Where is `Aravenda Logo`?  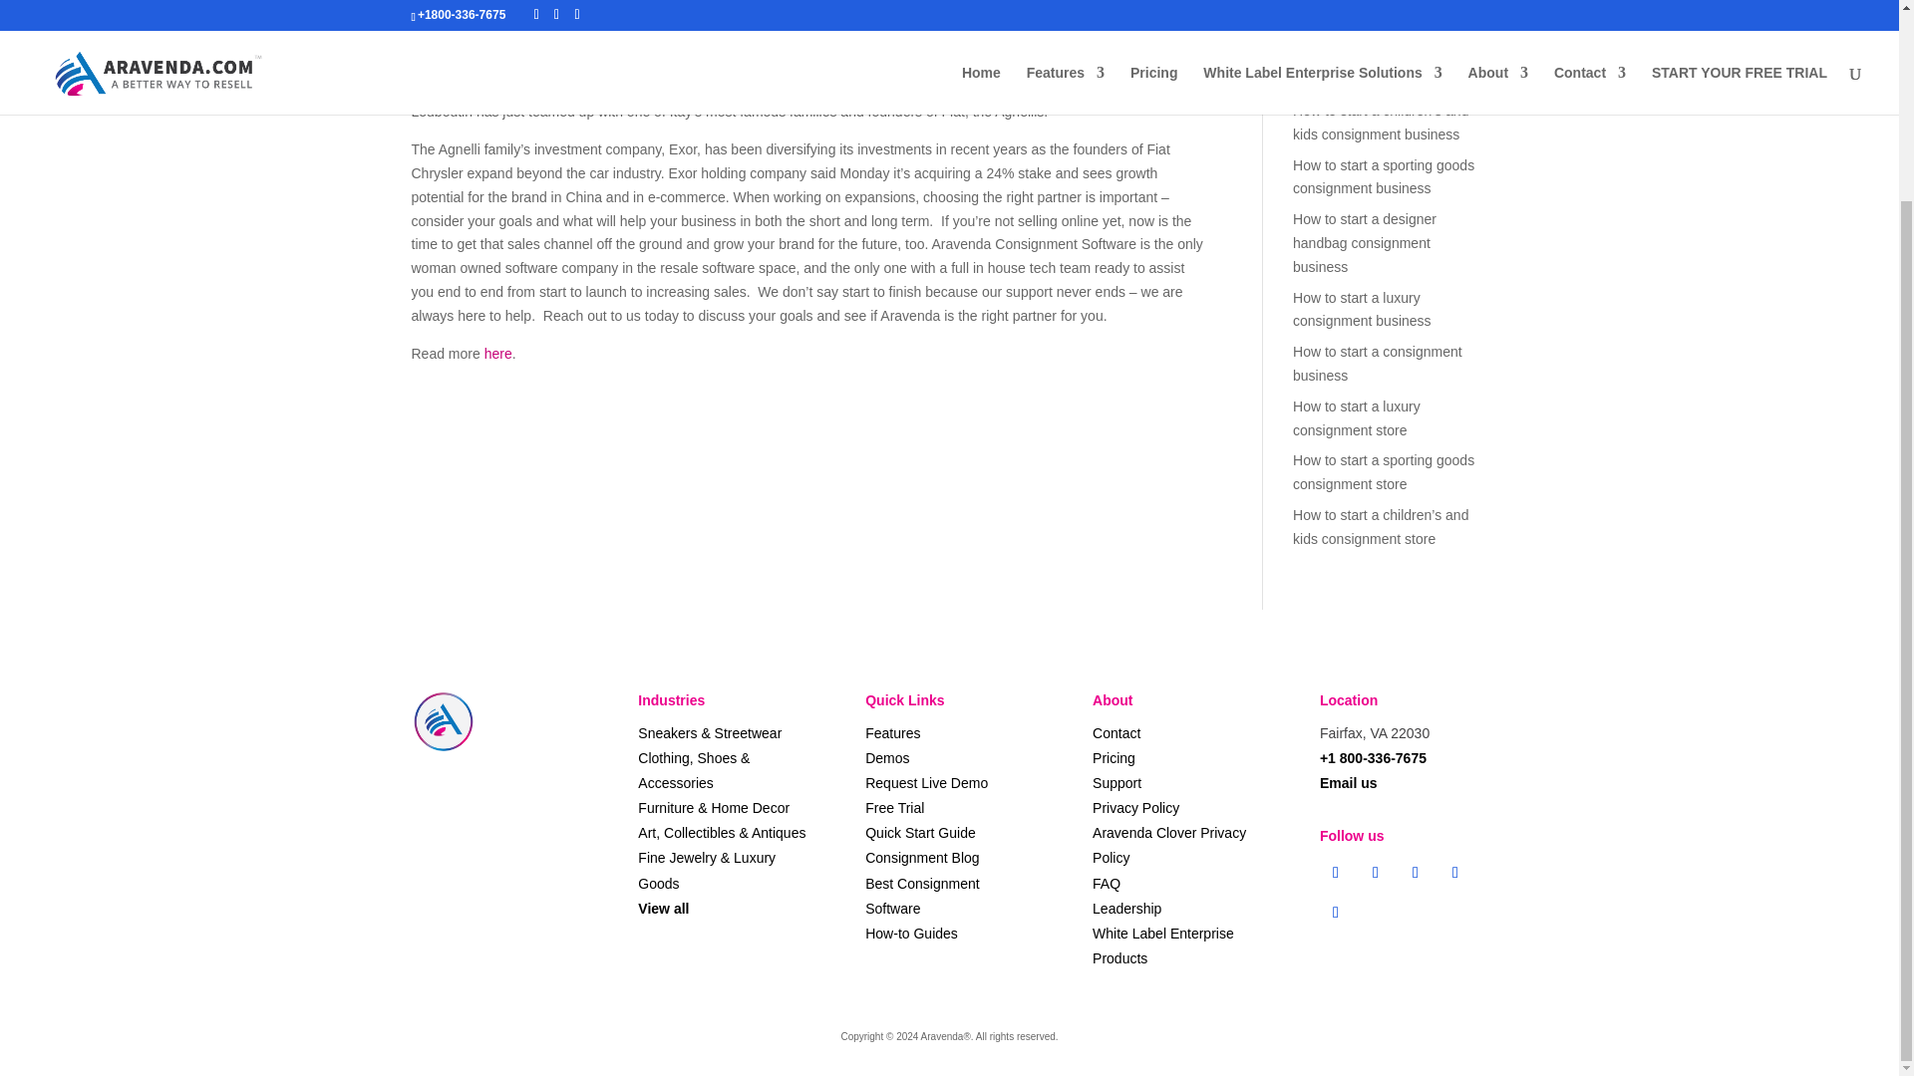
Aravenda Logo is located at coordinates (443, 722).